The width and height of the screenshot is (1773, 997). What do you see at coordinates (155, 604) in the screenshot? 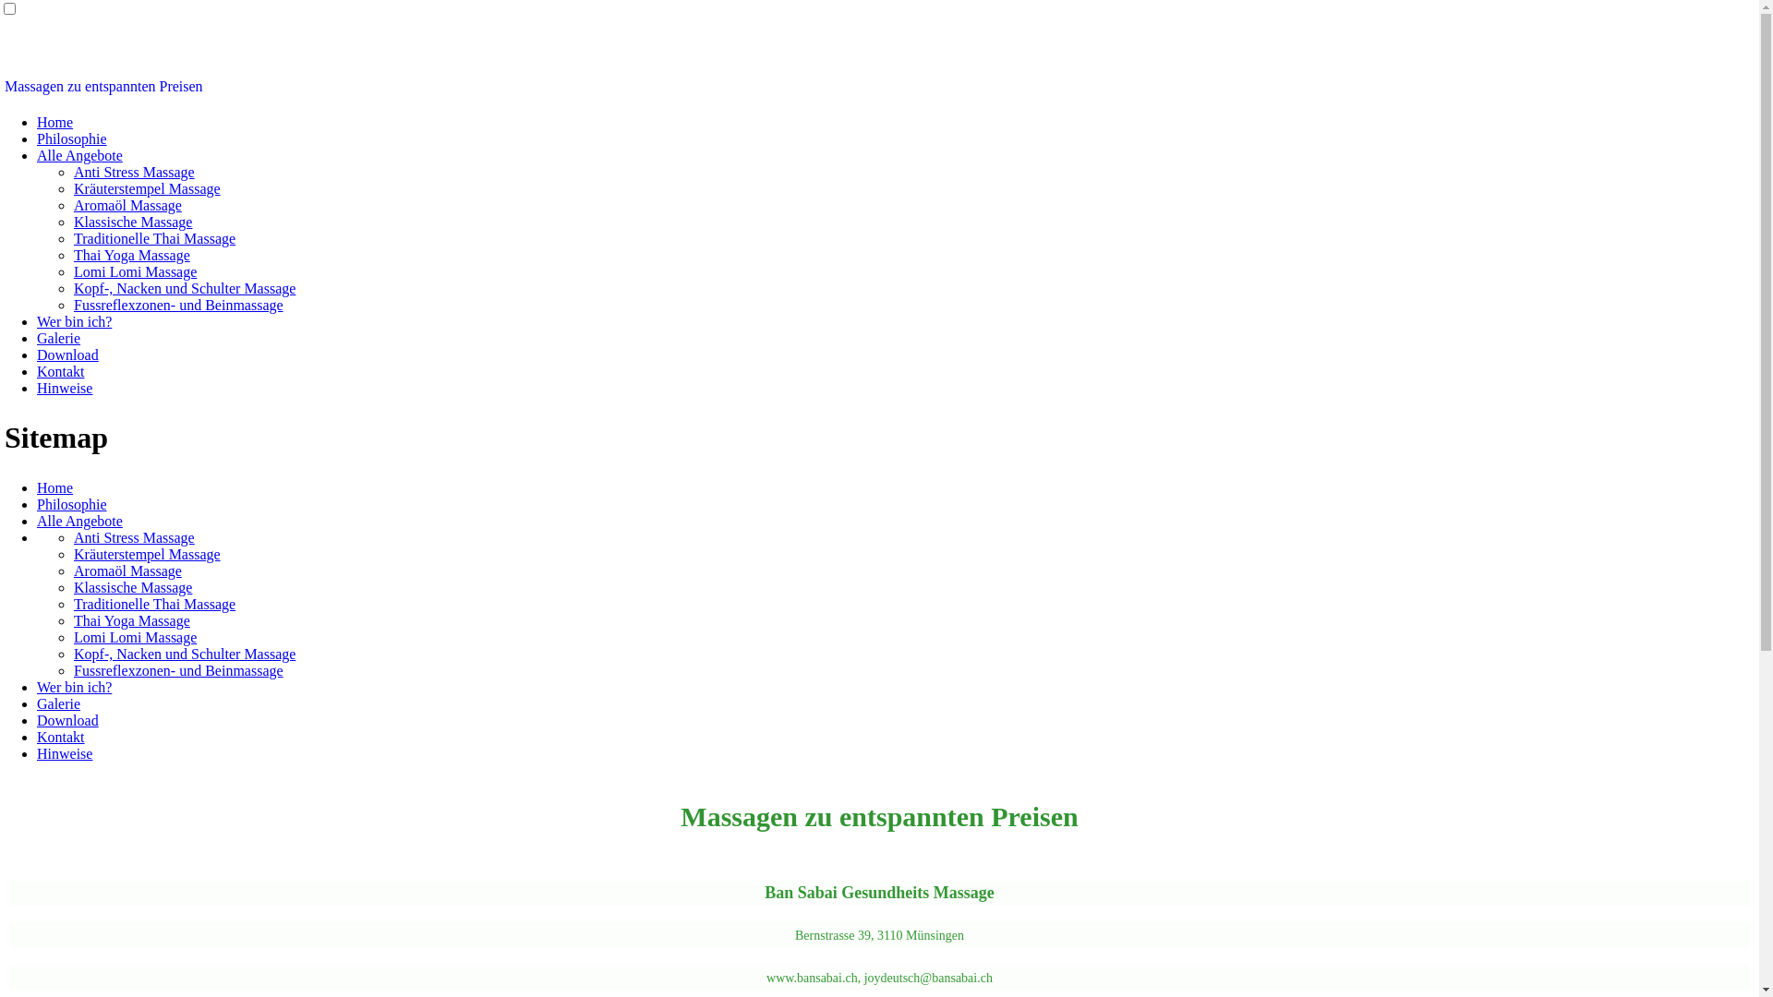
I see `Traditionelle Thai Massage` at bounding box center [155, 604].